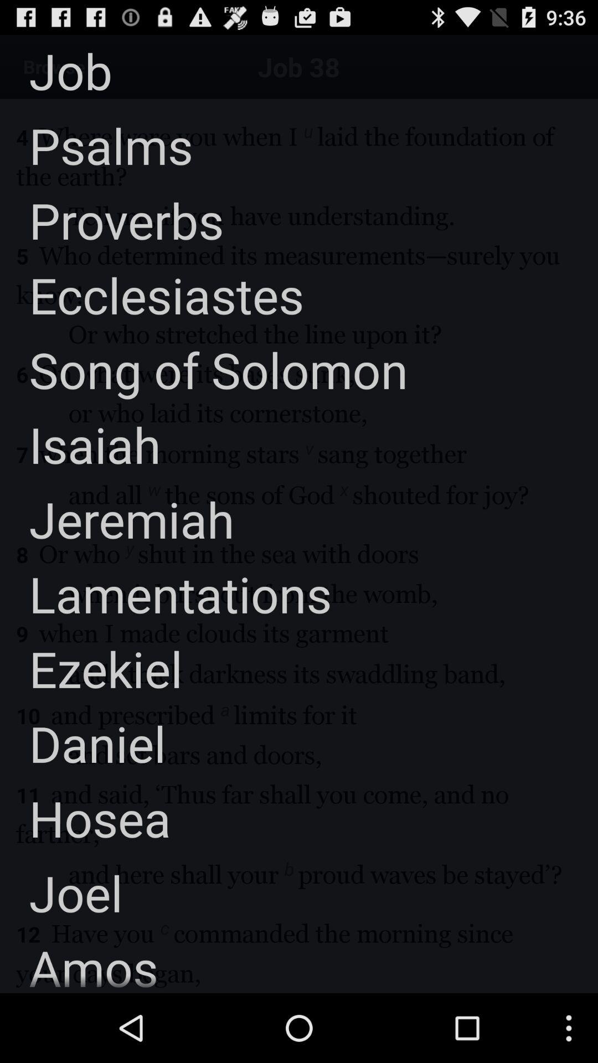 This screenshot has height=1063, width=598. Describe the element at coordinates (166, 594) in the screenshot. I see `turn on lamentations item` at that location.